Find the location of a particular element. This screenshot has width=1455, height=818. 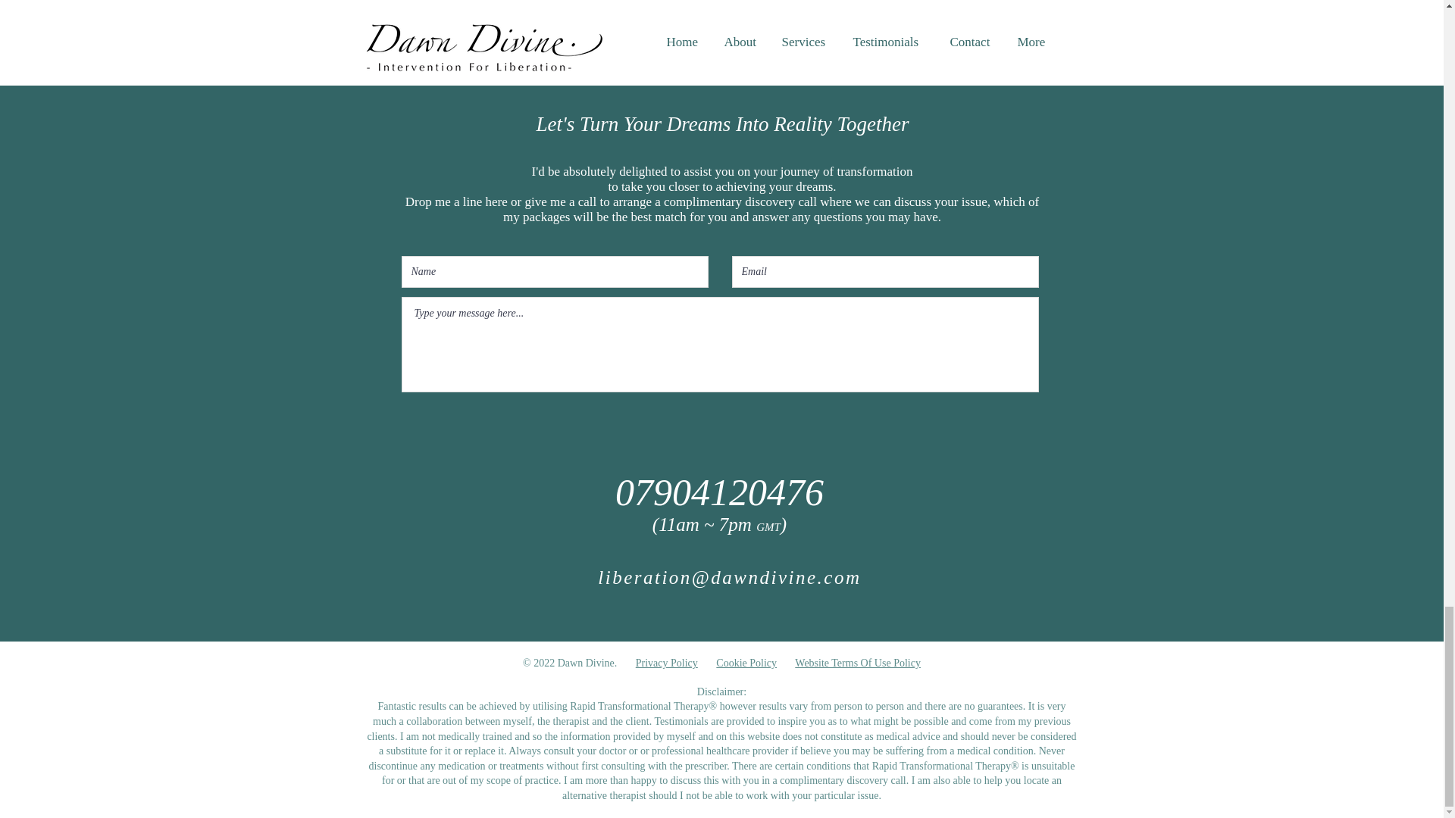

Post not marked as liked is located at coordinates (558, 4).